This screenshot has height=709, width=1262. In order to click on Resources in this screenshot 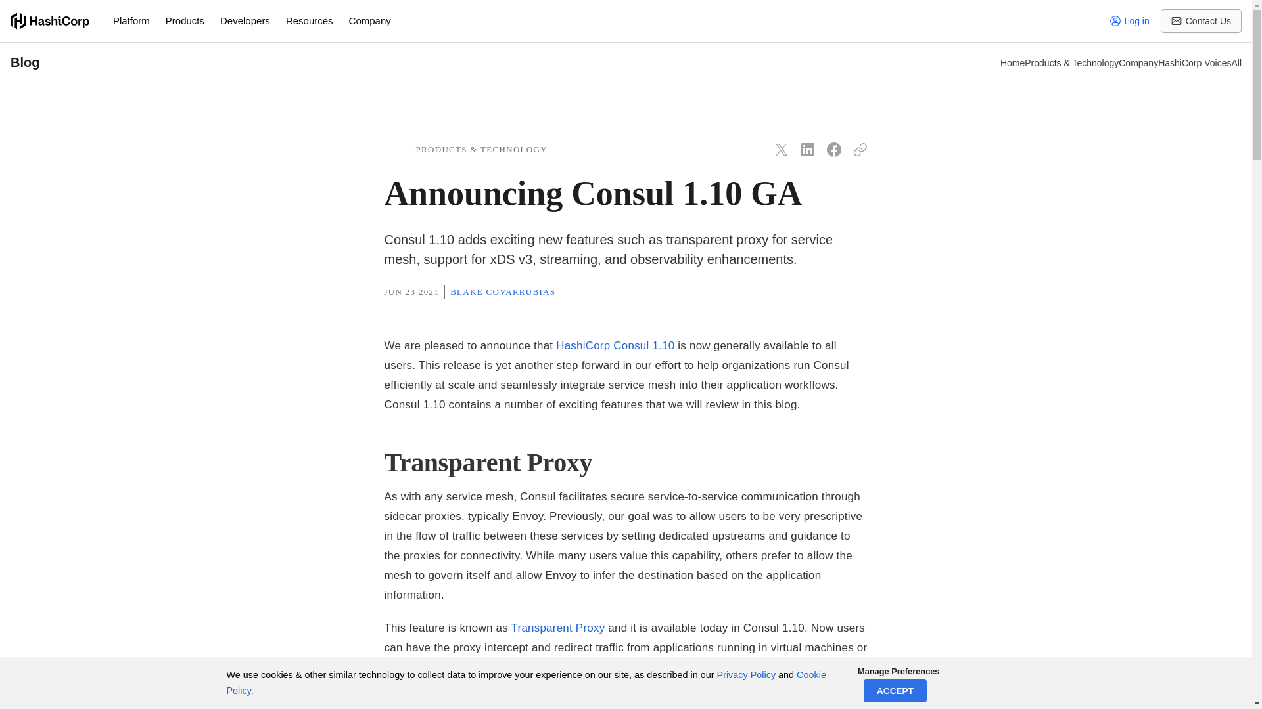, I will do `click(309, 20)`.